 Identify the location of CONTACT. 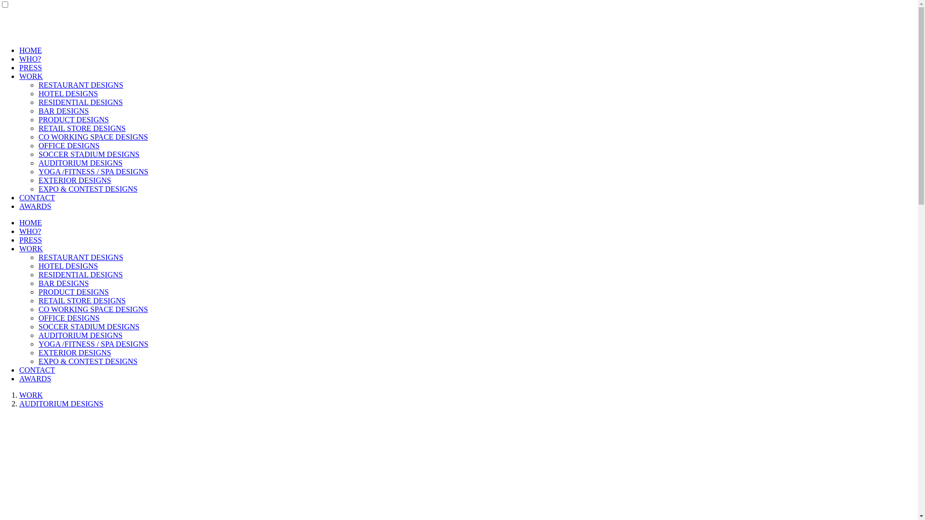
(37, 370).